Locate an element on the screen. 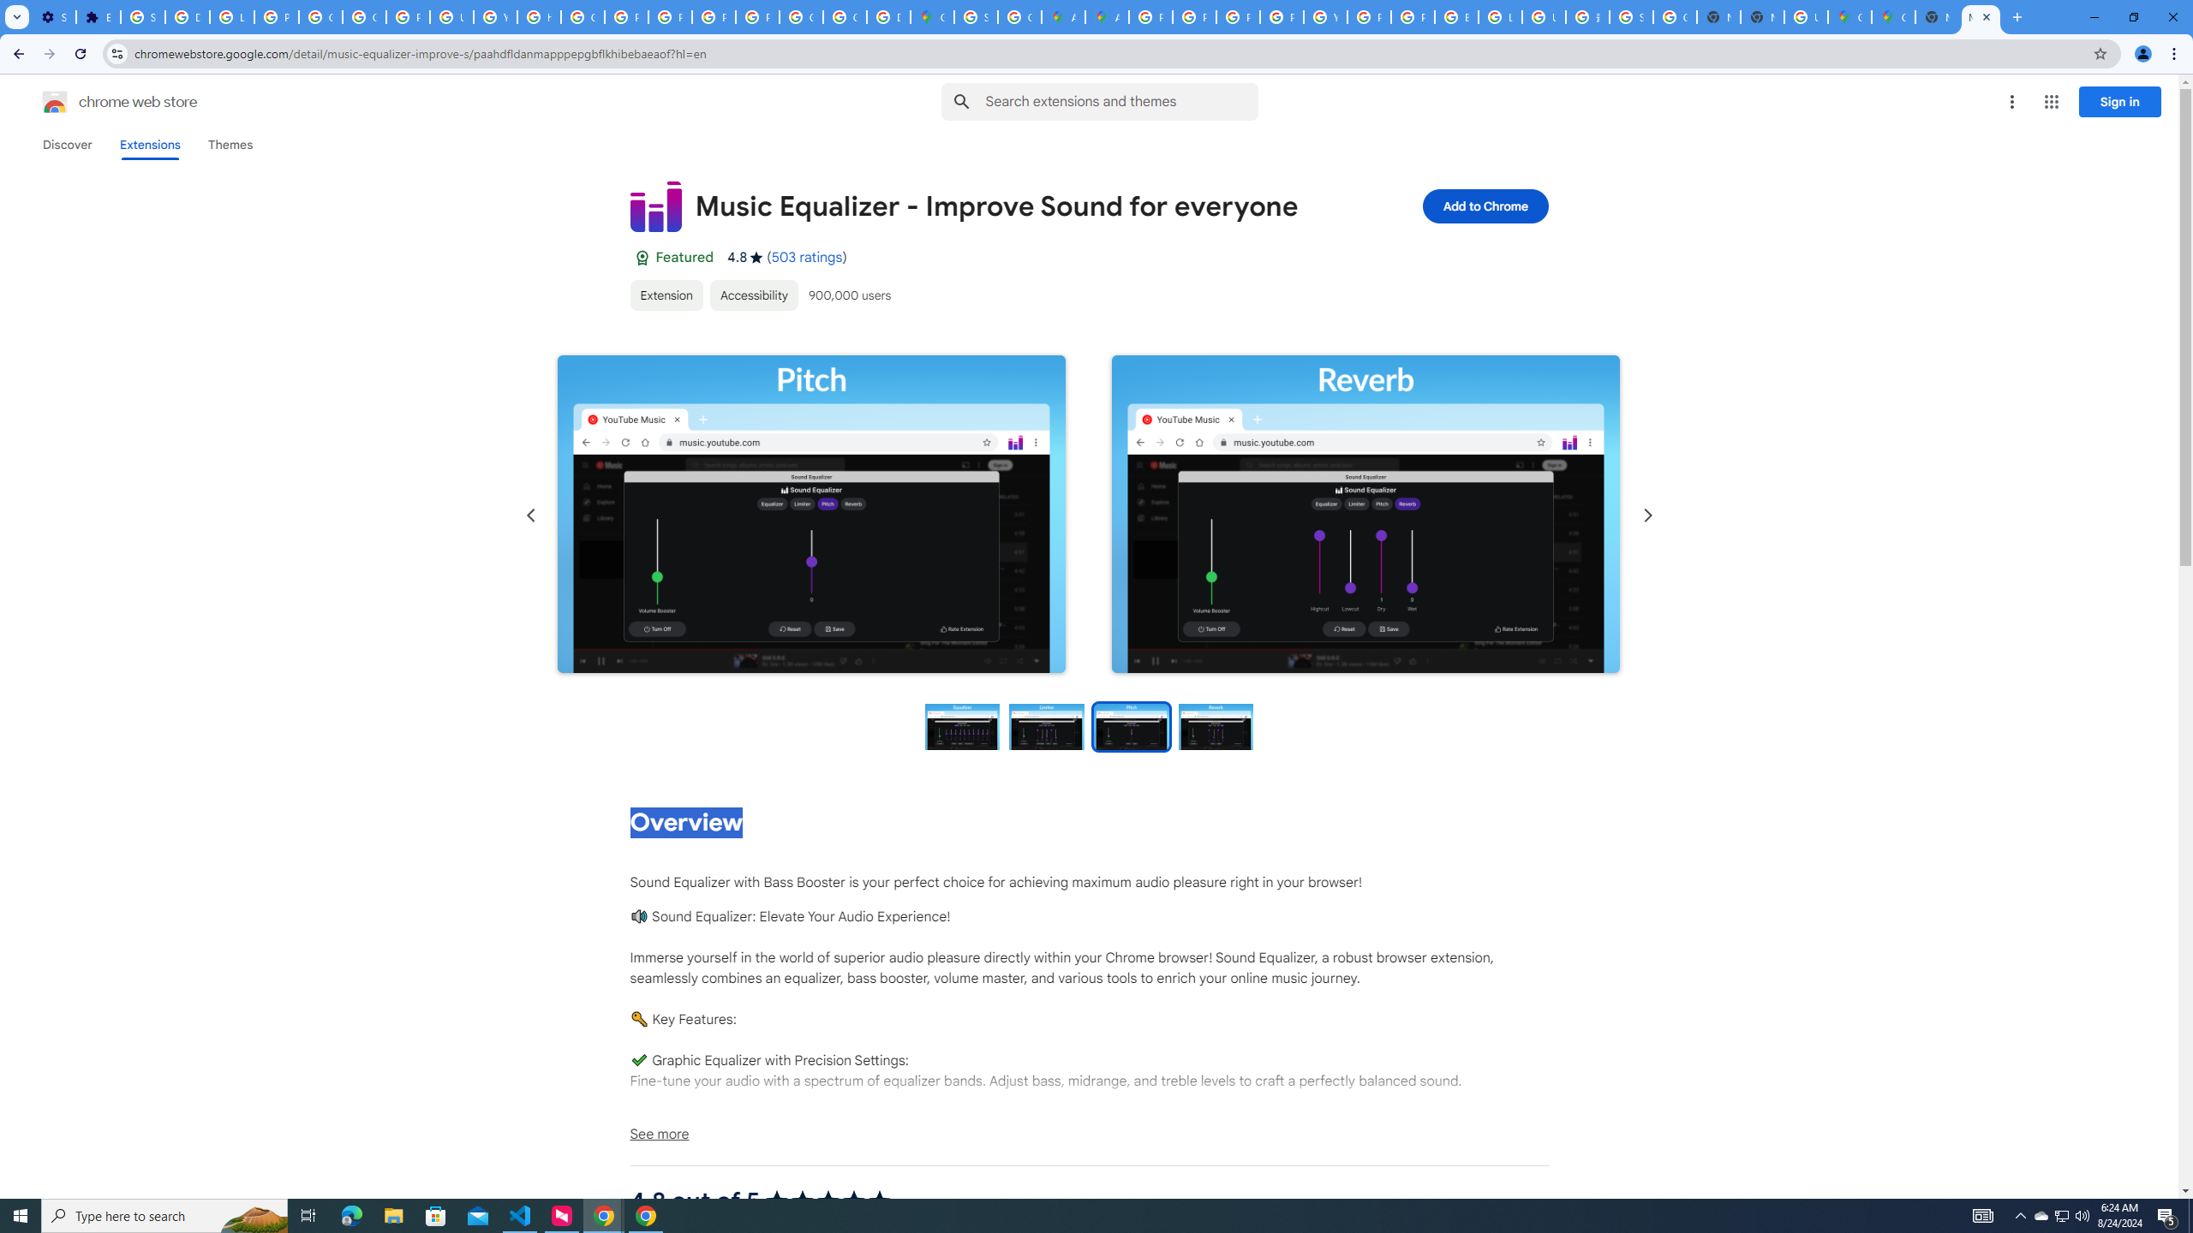  Create your Google Account is located at coordinates (1021, 17).